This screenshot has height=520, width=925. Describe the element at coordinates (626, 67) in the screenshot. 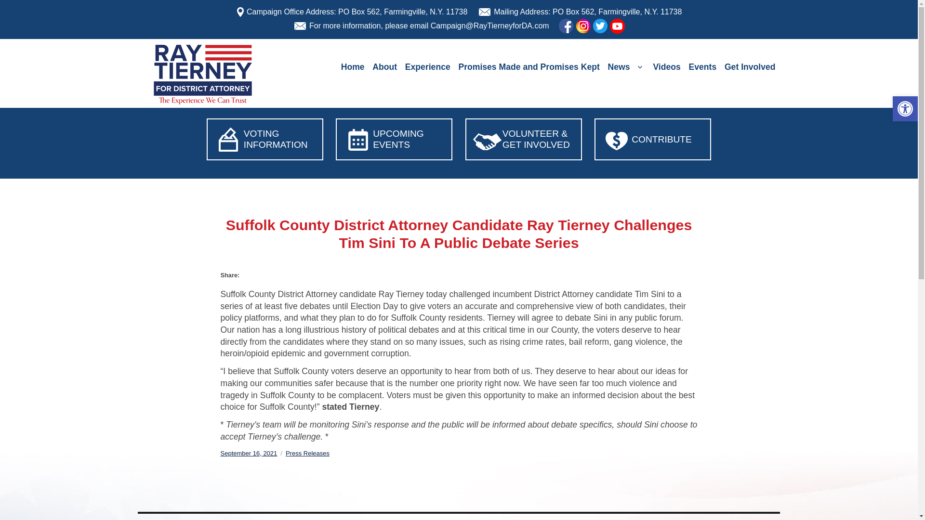

I see `News` at that location.